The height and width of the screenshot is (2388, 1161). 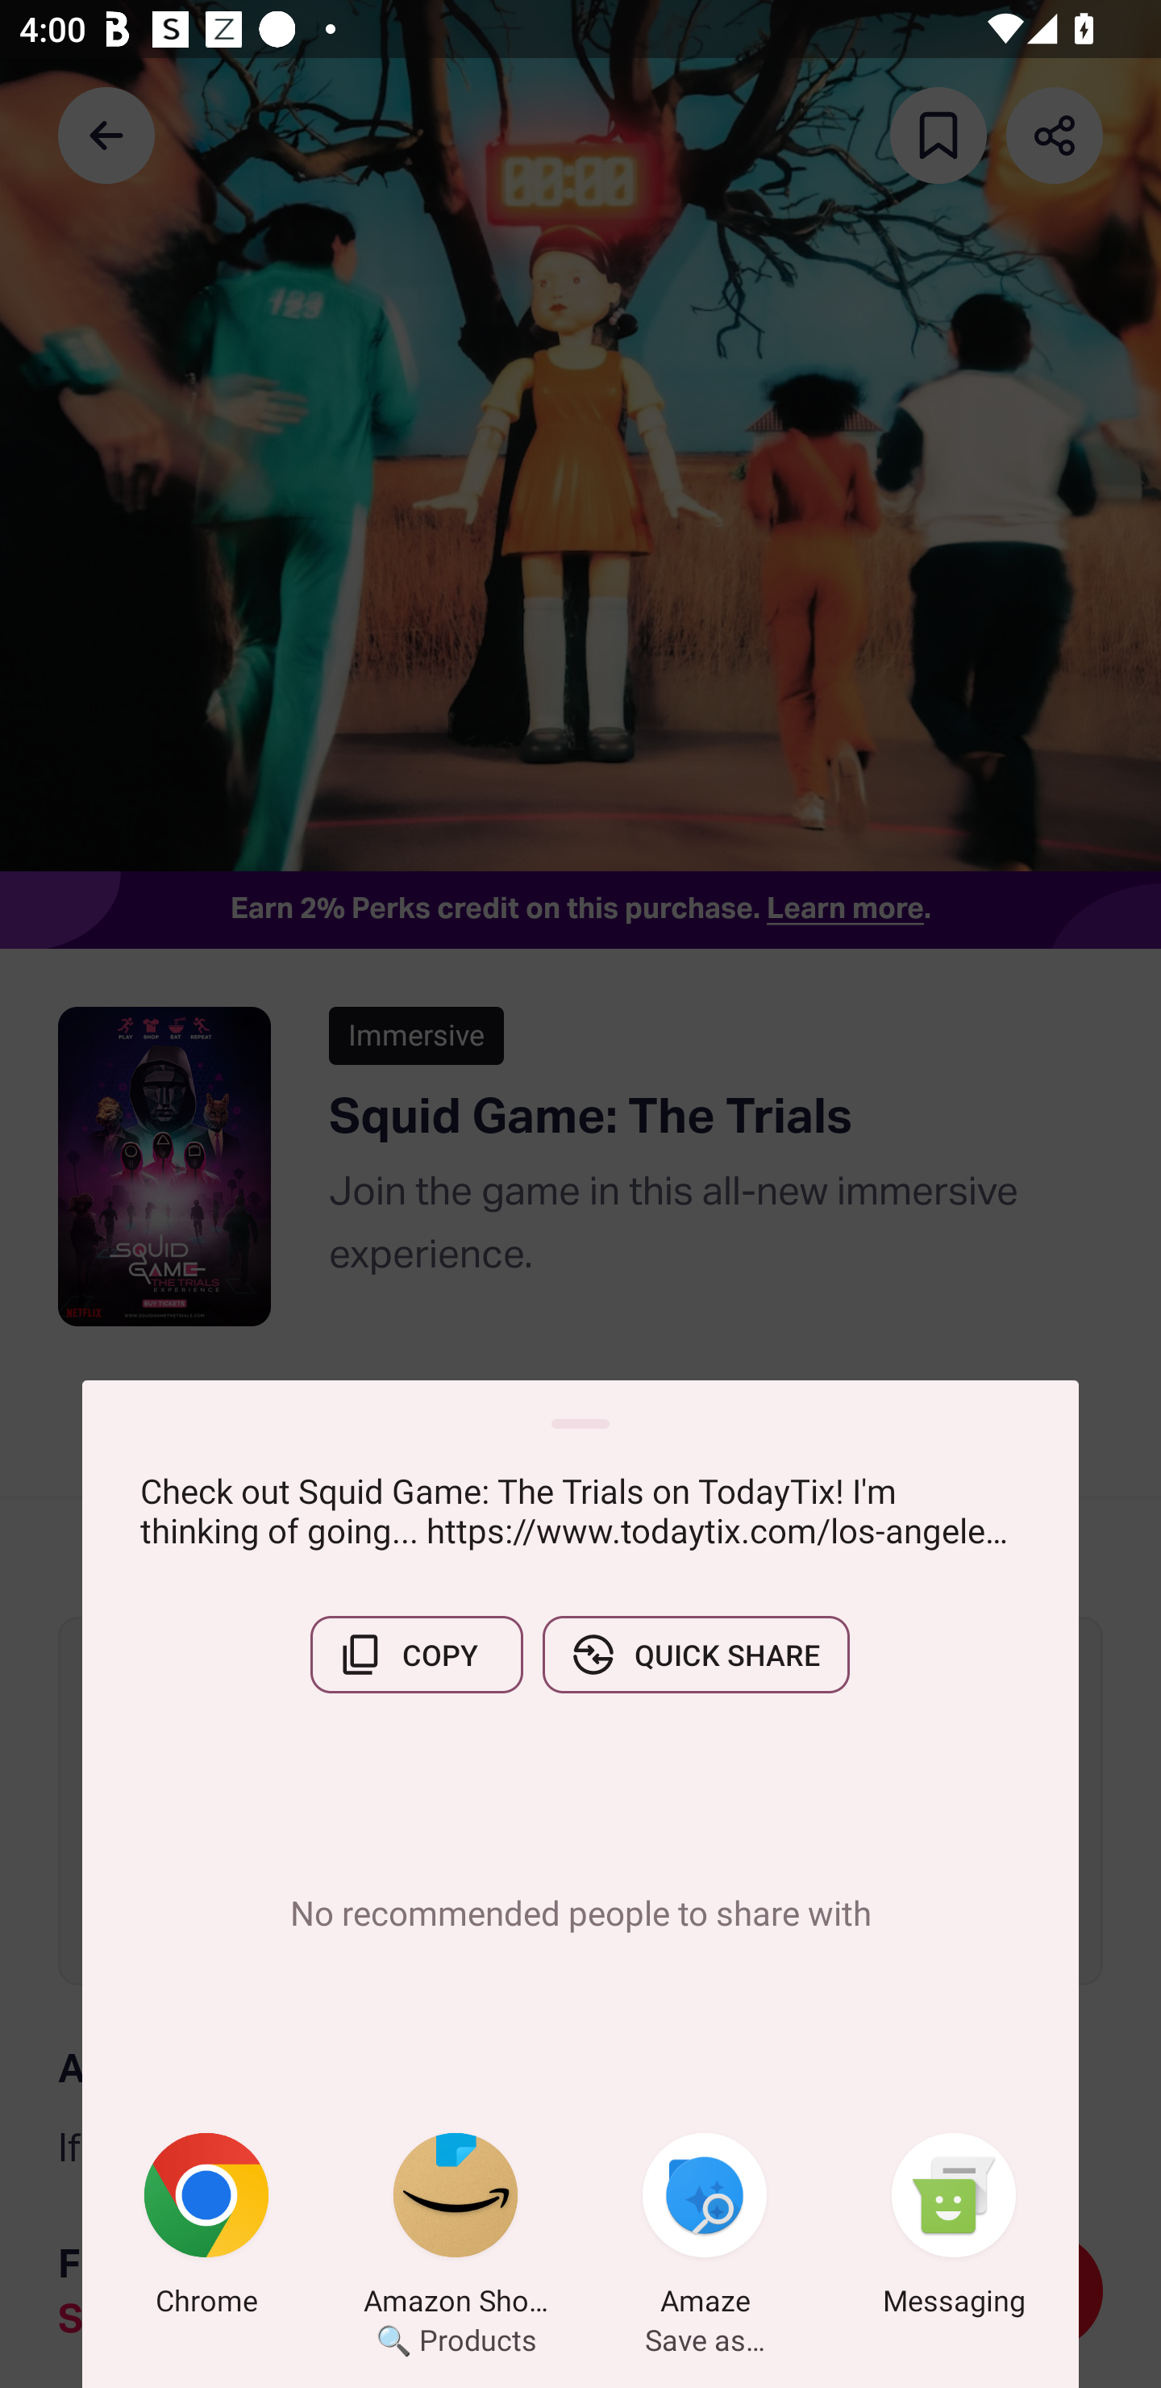 What do you see at coordinates (954, 2229) in the screenshot?
I see `Messaging` at bounding box center [954, 2229].